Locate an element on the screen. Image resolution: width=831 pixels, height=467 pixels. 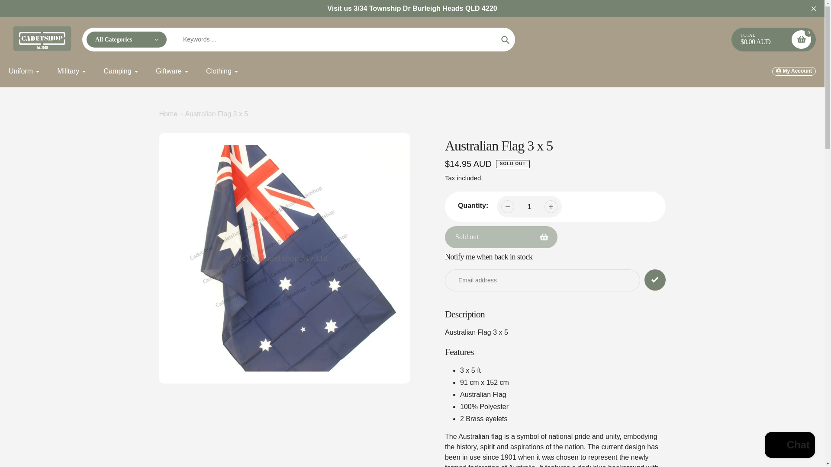
Shopify online store chat is located at coordinates (789, 446).